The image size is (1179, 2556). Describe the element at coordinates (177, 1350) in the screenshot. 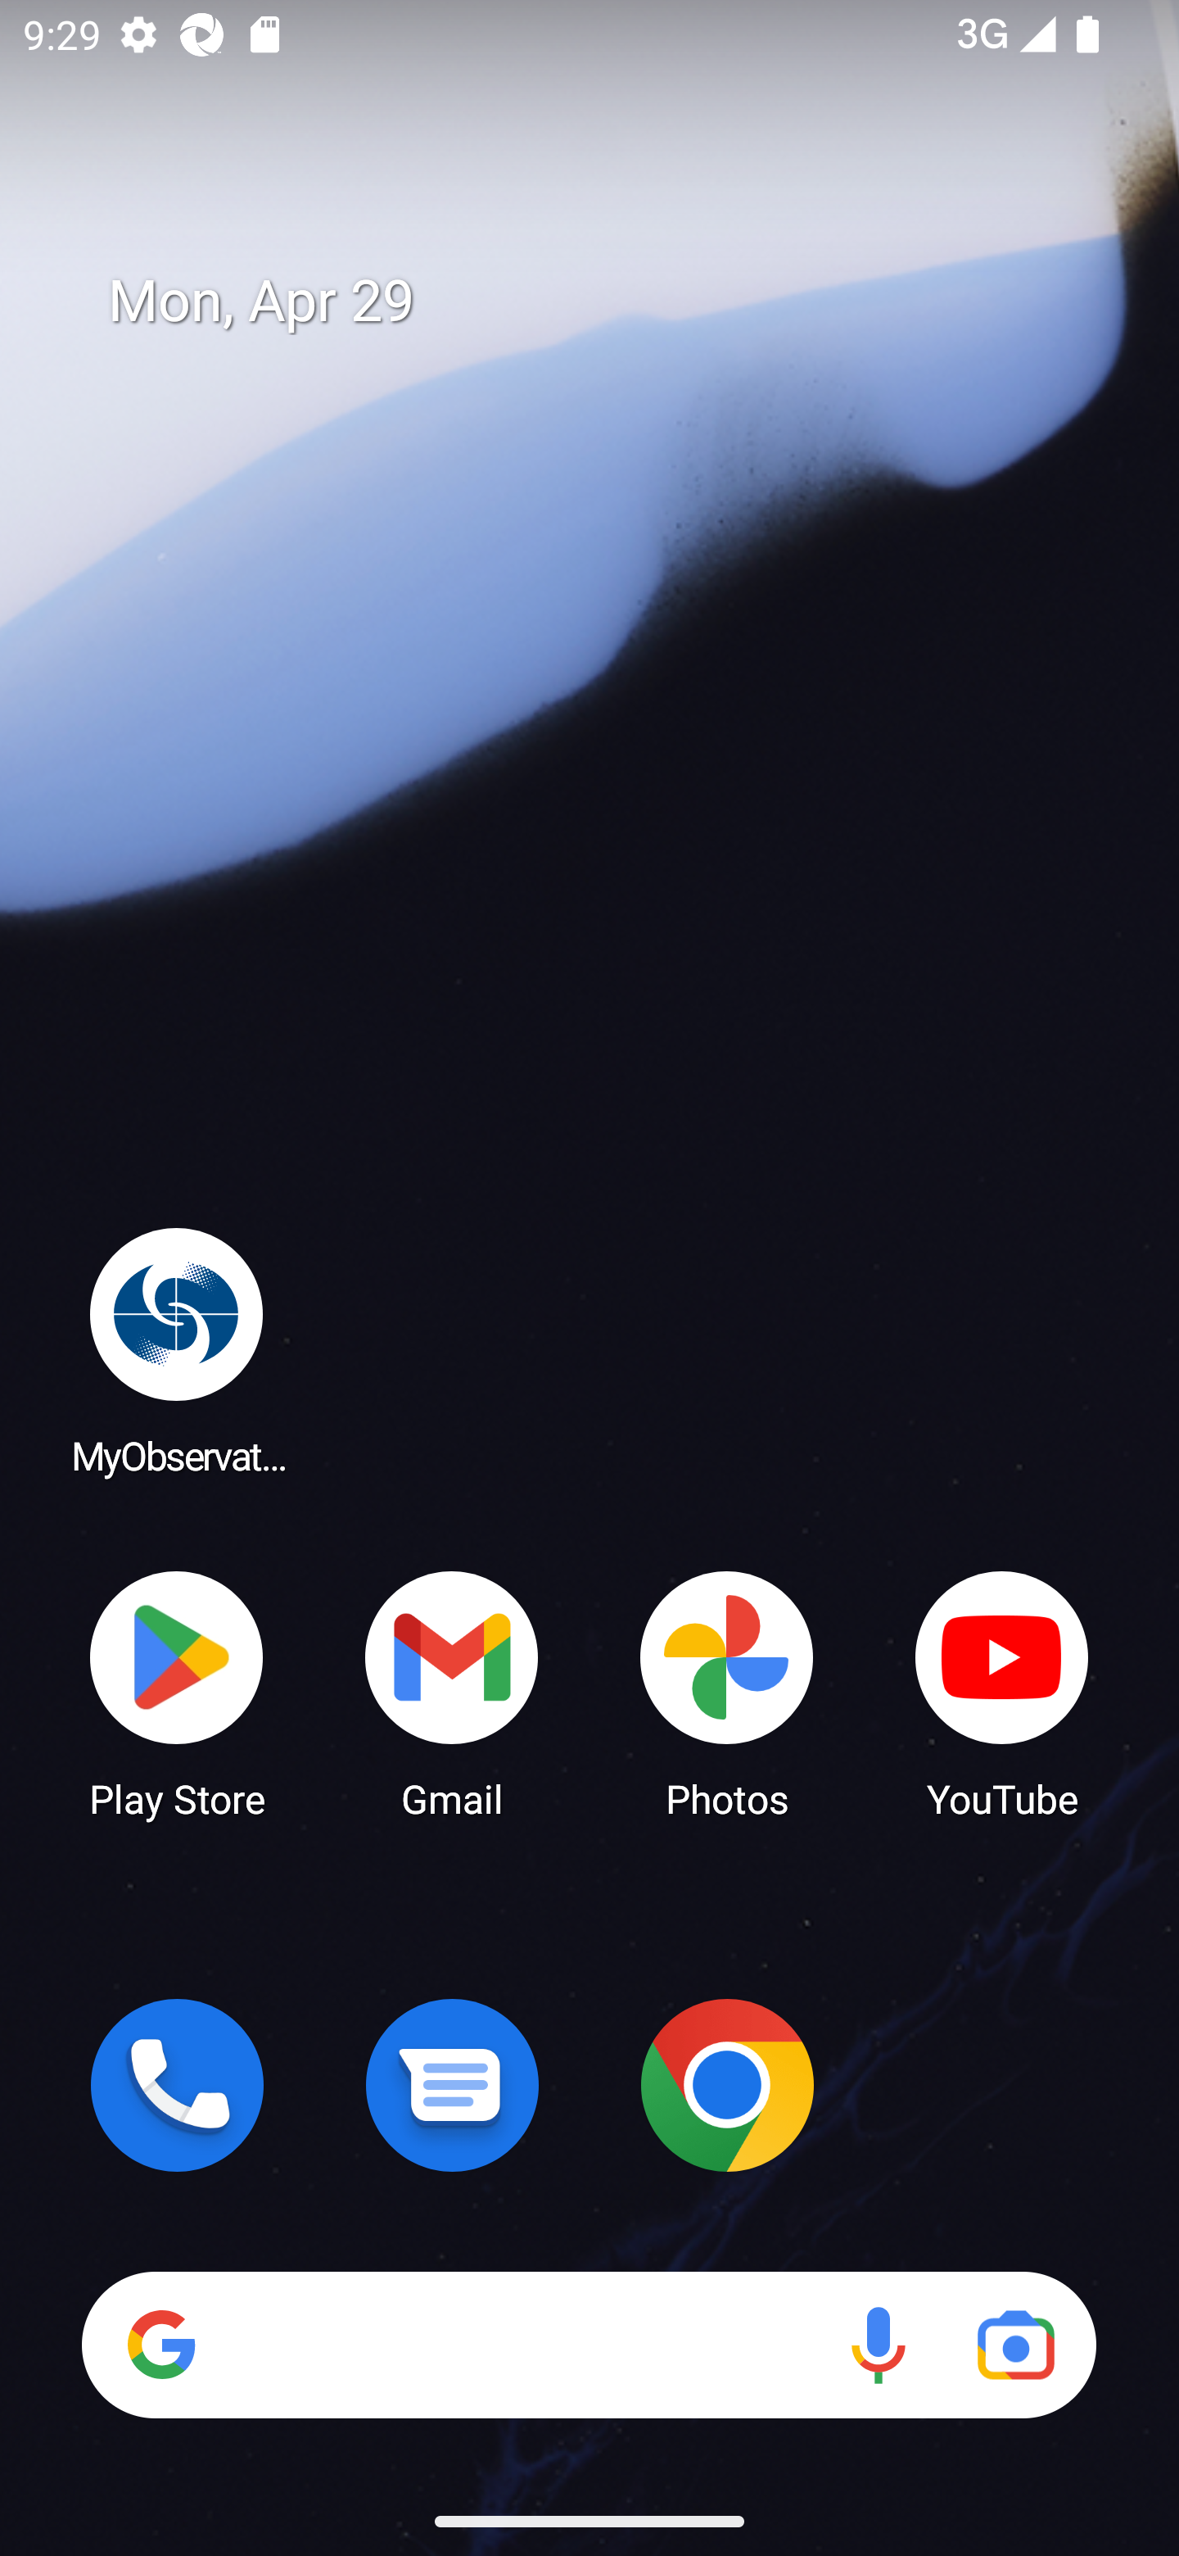

I see `MyObservatory` at that location.